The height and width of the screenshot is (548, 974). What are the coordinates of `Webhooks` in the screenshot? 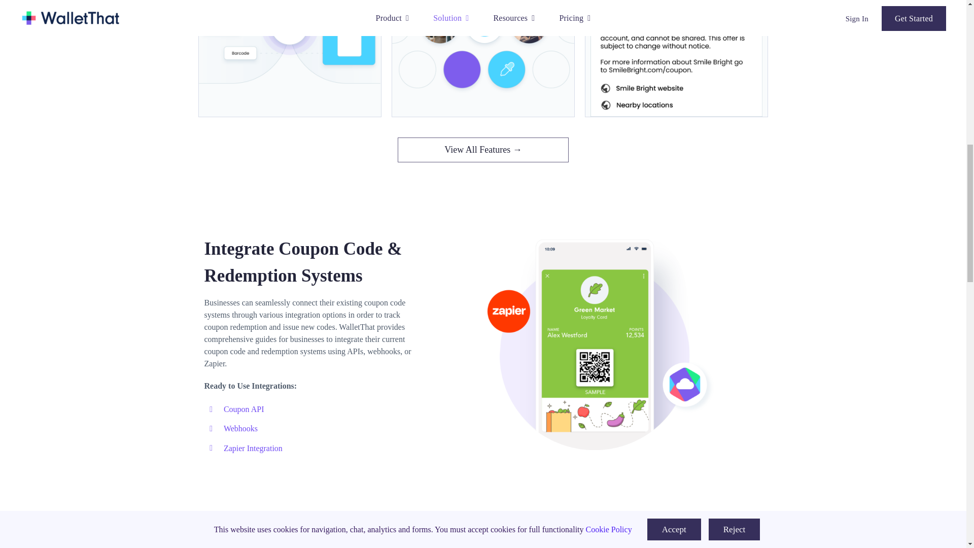 It's located at (240, 428).